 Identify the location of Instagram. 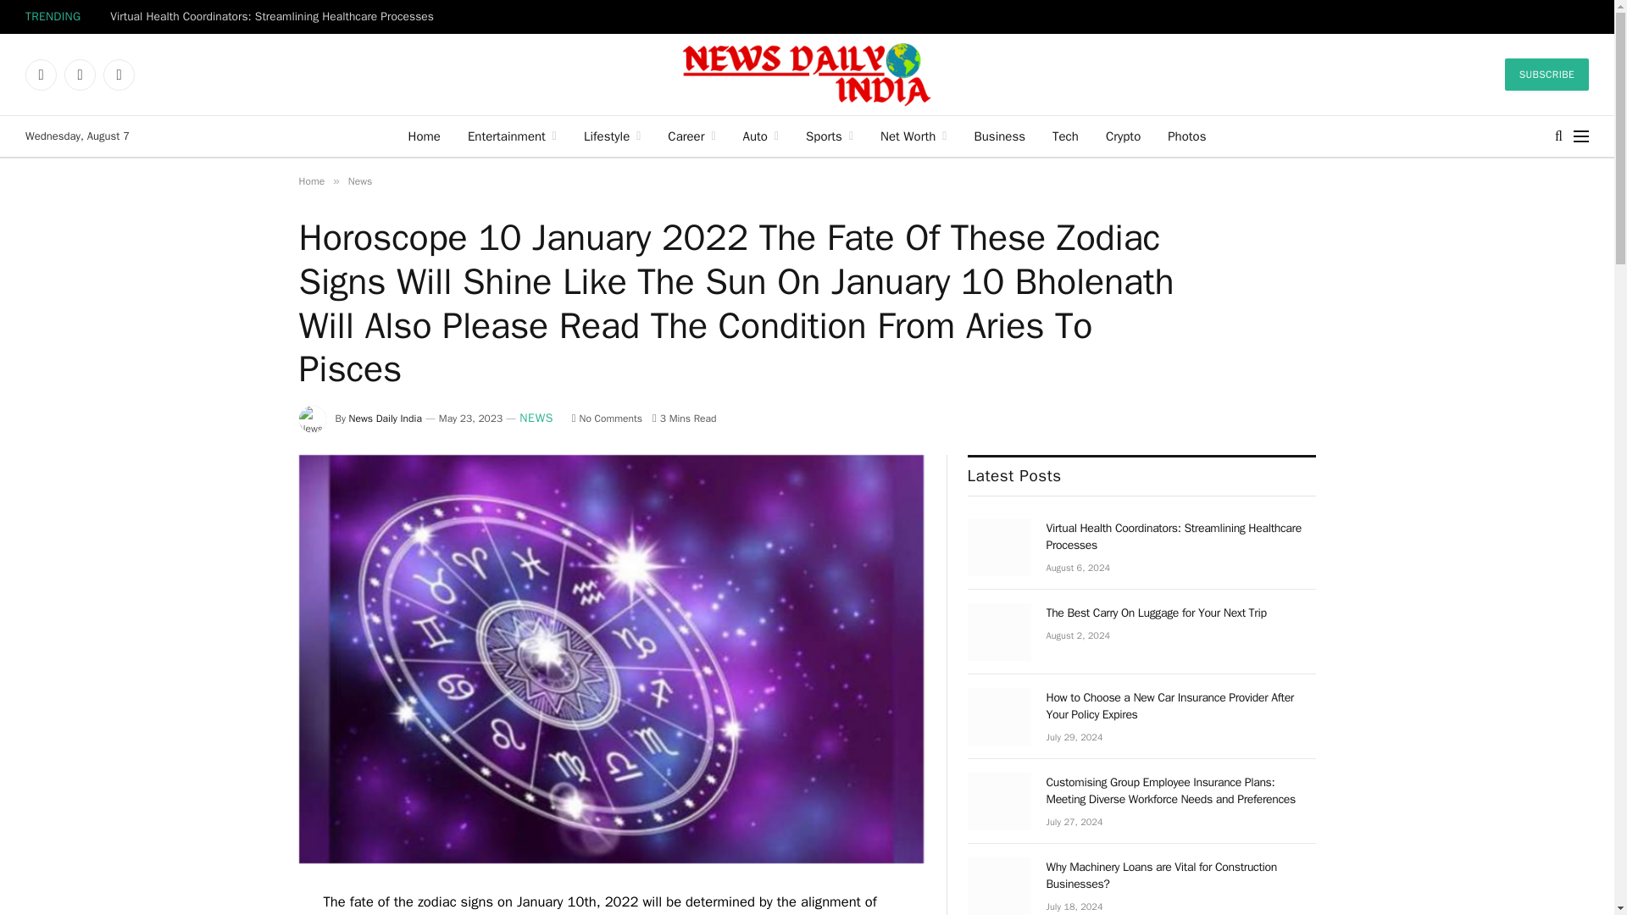
(119, 75).